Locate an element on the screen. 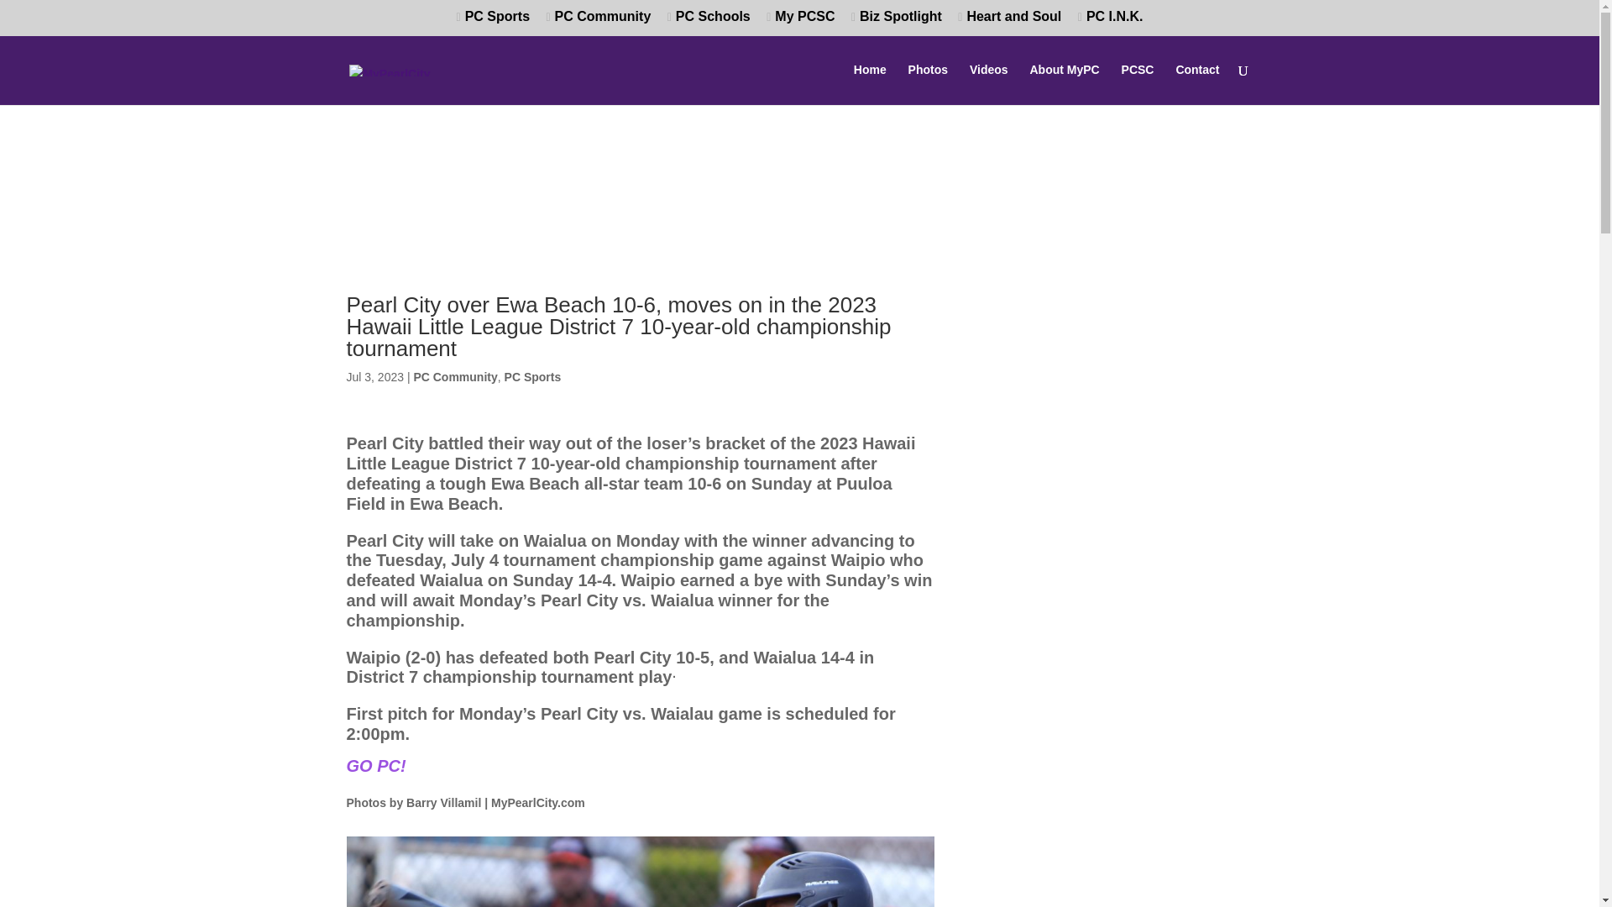 The image size is (1612, 907). Photos is located at coordinates (928, 84).